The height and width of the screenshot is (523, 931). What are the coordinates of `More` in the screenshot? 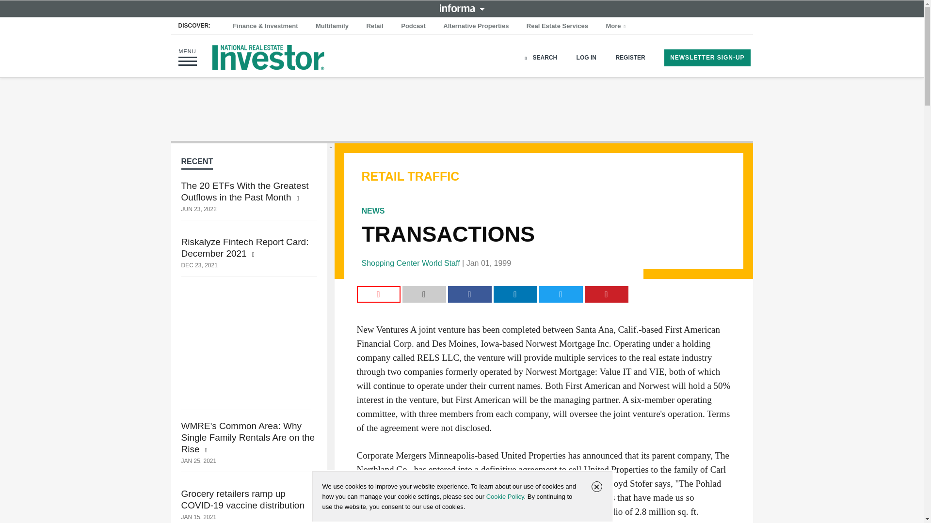 It's located at (617, 26).